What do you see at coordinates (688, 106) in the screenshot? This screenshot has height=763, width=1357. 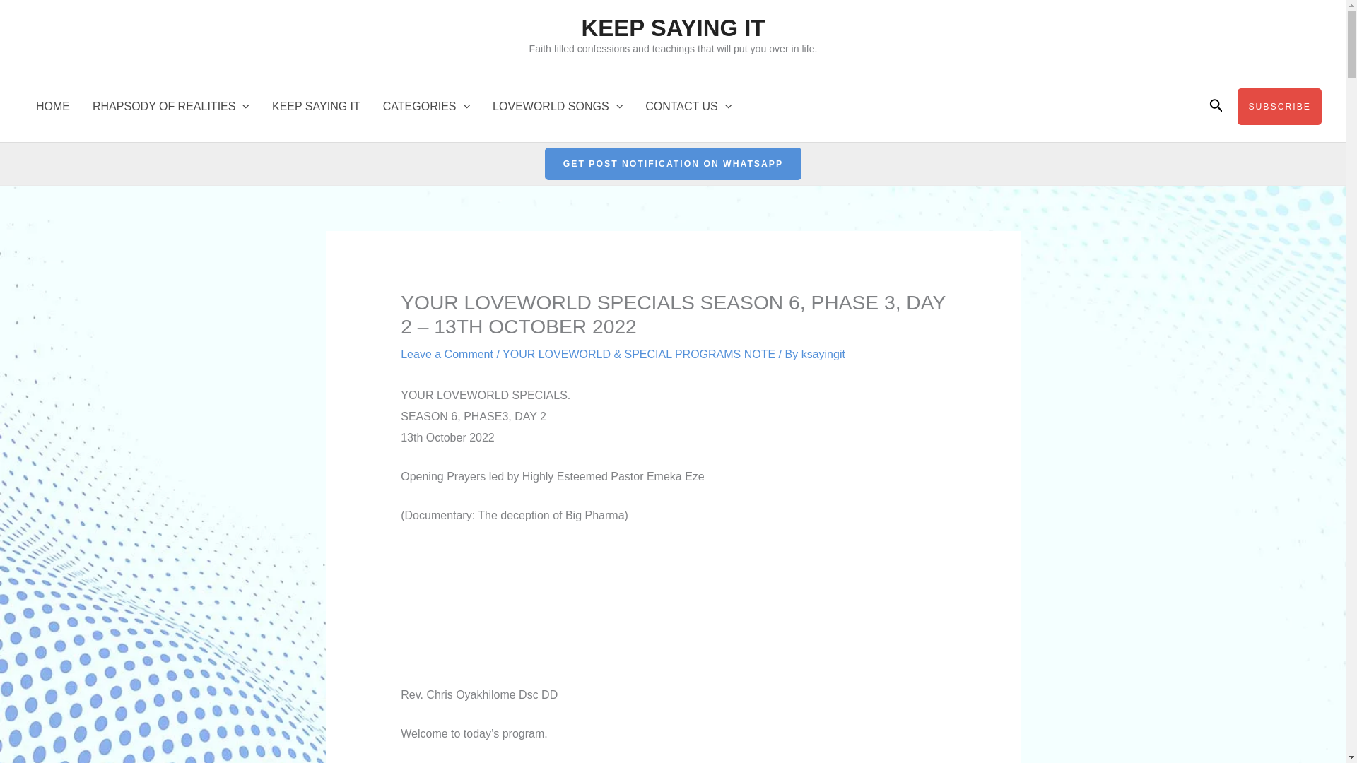 I see `CONTACT US` at bounding box center [688, 106].